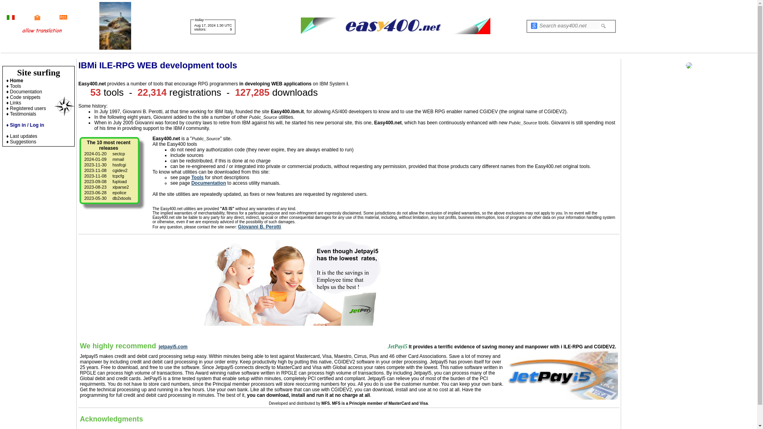 This screenshot has width=763, height=429. Describe the element at coordinates (63, 17) in the screenshot. I see `RSS feed` at that location.